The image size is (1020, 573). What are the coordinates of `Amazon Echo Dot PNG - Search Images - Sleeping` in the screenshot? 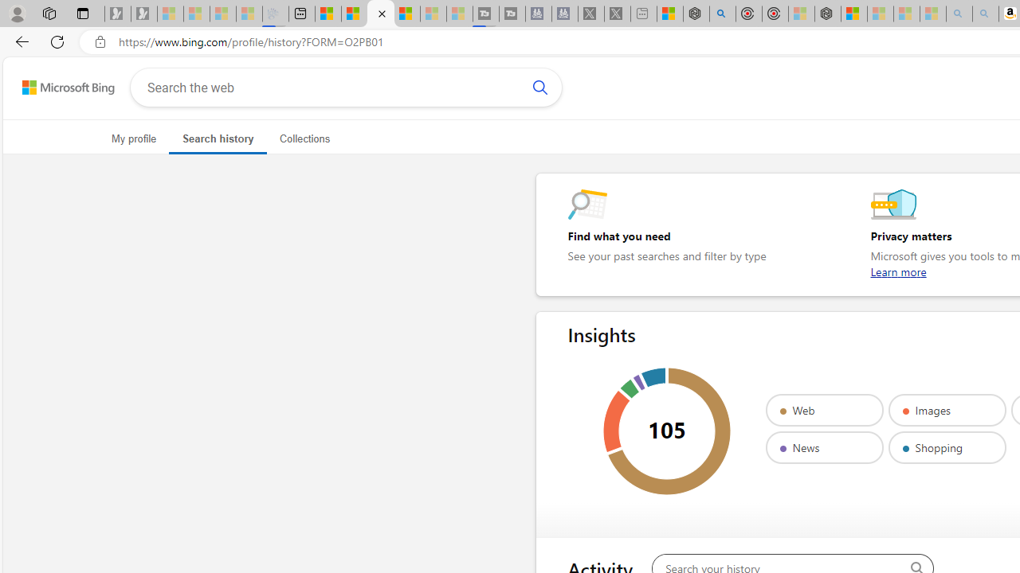 It's located at (986, 14).